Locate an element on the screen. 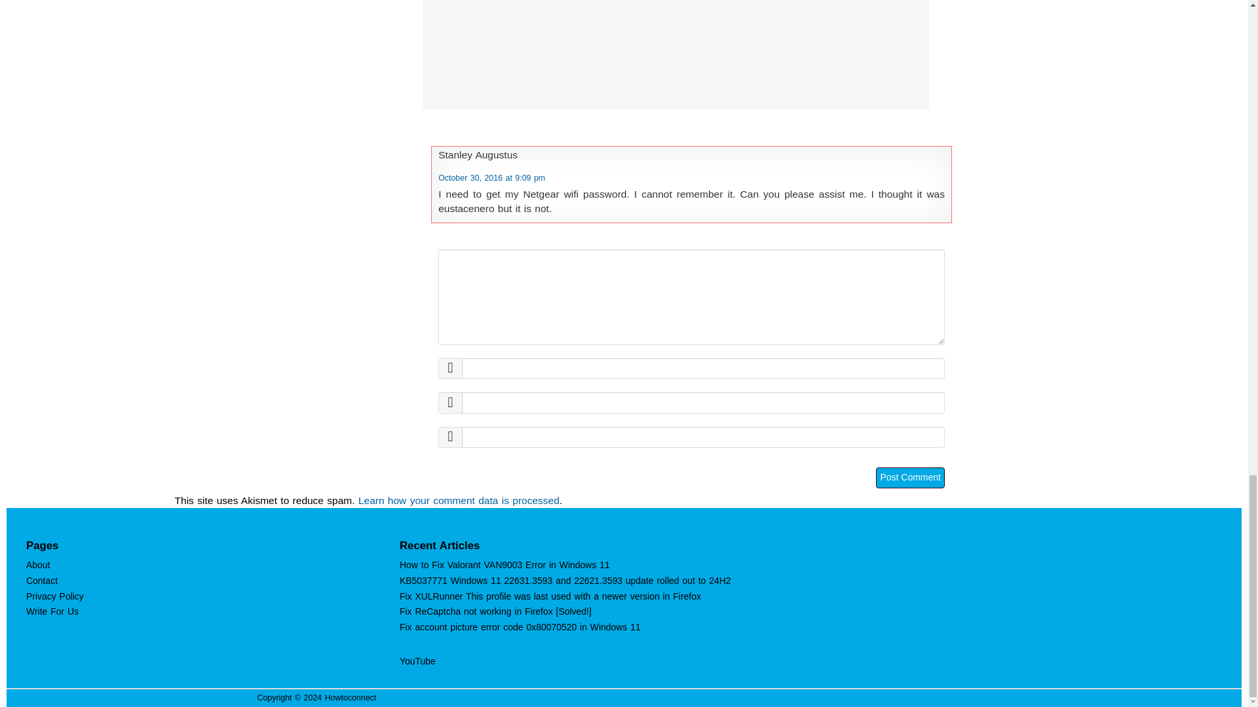  Learn how your comment data is processed is located at coordinates (459, 500).